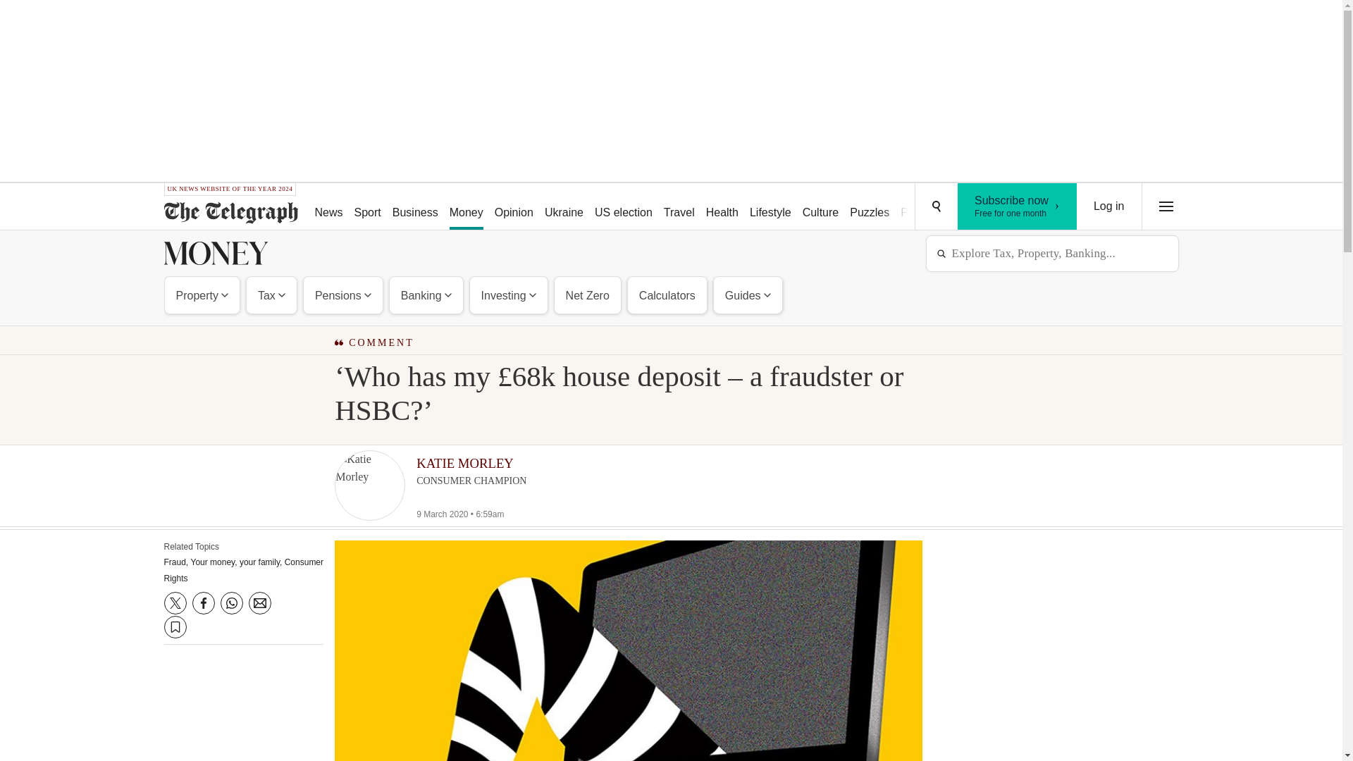 The height and width of the screenshot is (761, 1353). Describe the element at coordinates (623, 207) in the screenshot. I see `US election` at that location.